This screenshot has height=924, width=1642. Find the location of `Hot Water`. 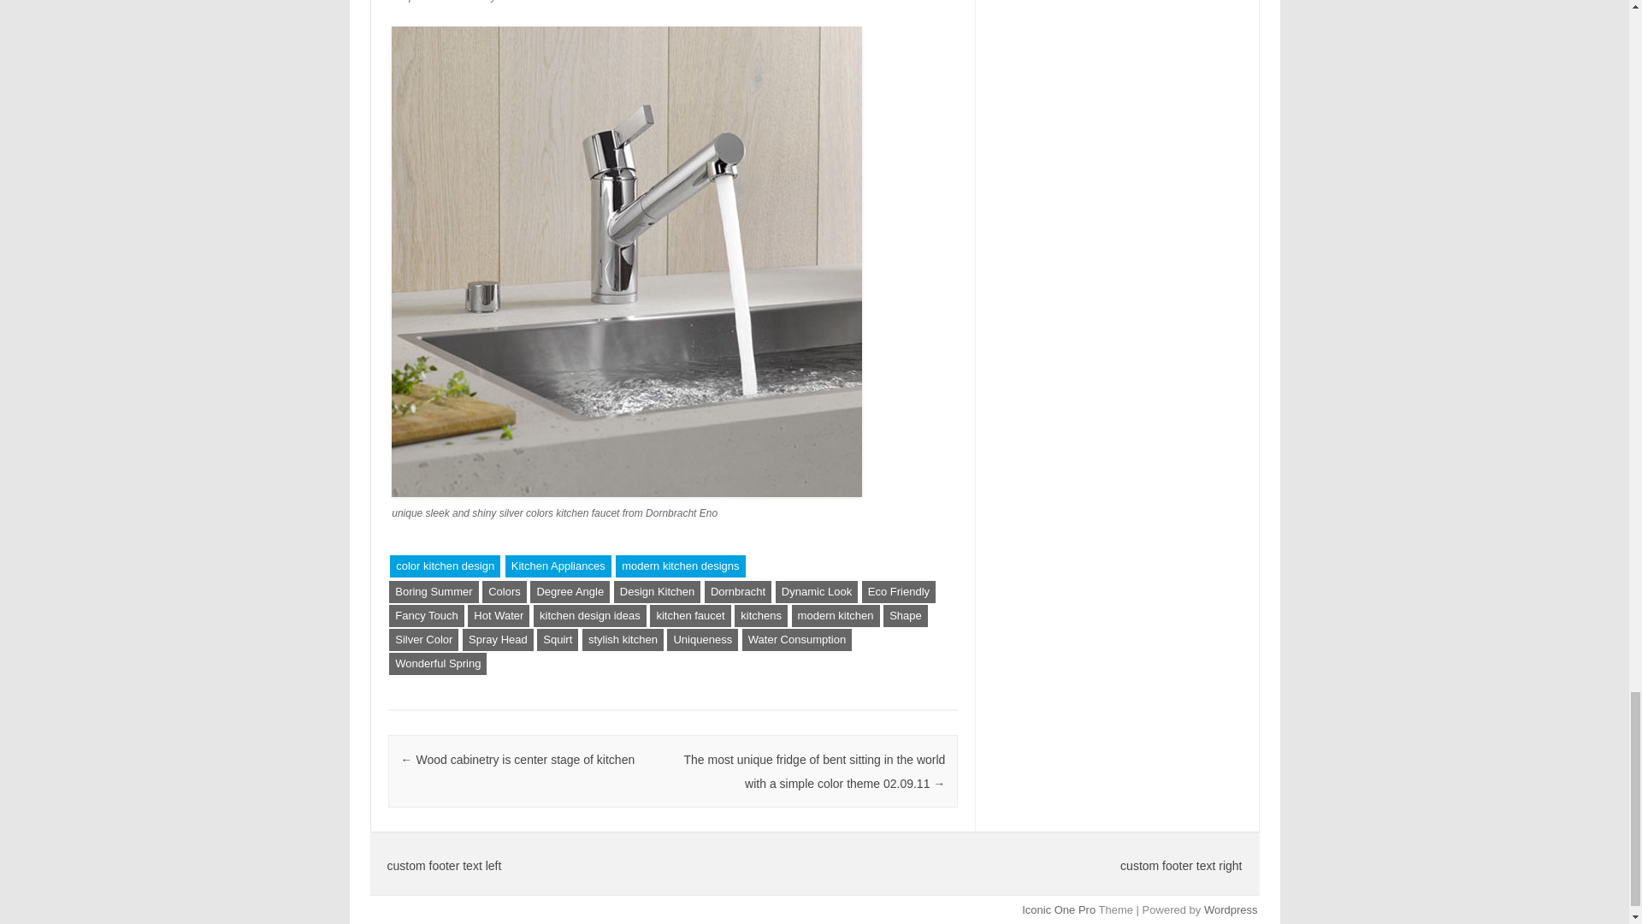

Hot Water is located at coordinates (498, 616).